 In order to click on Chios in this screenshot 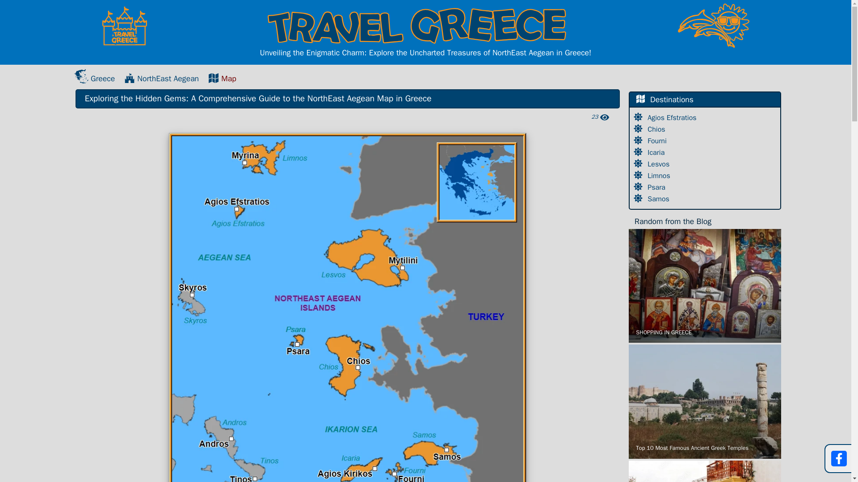, I will do `click(657, 129)`.